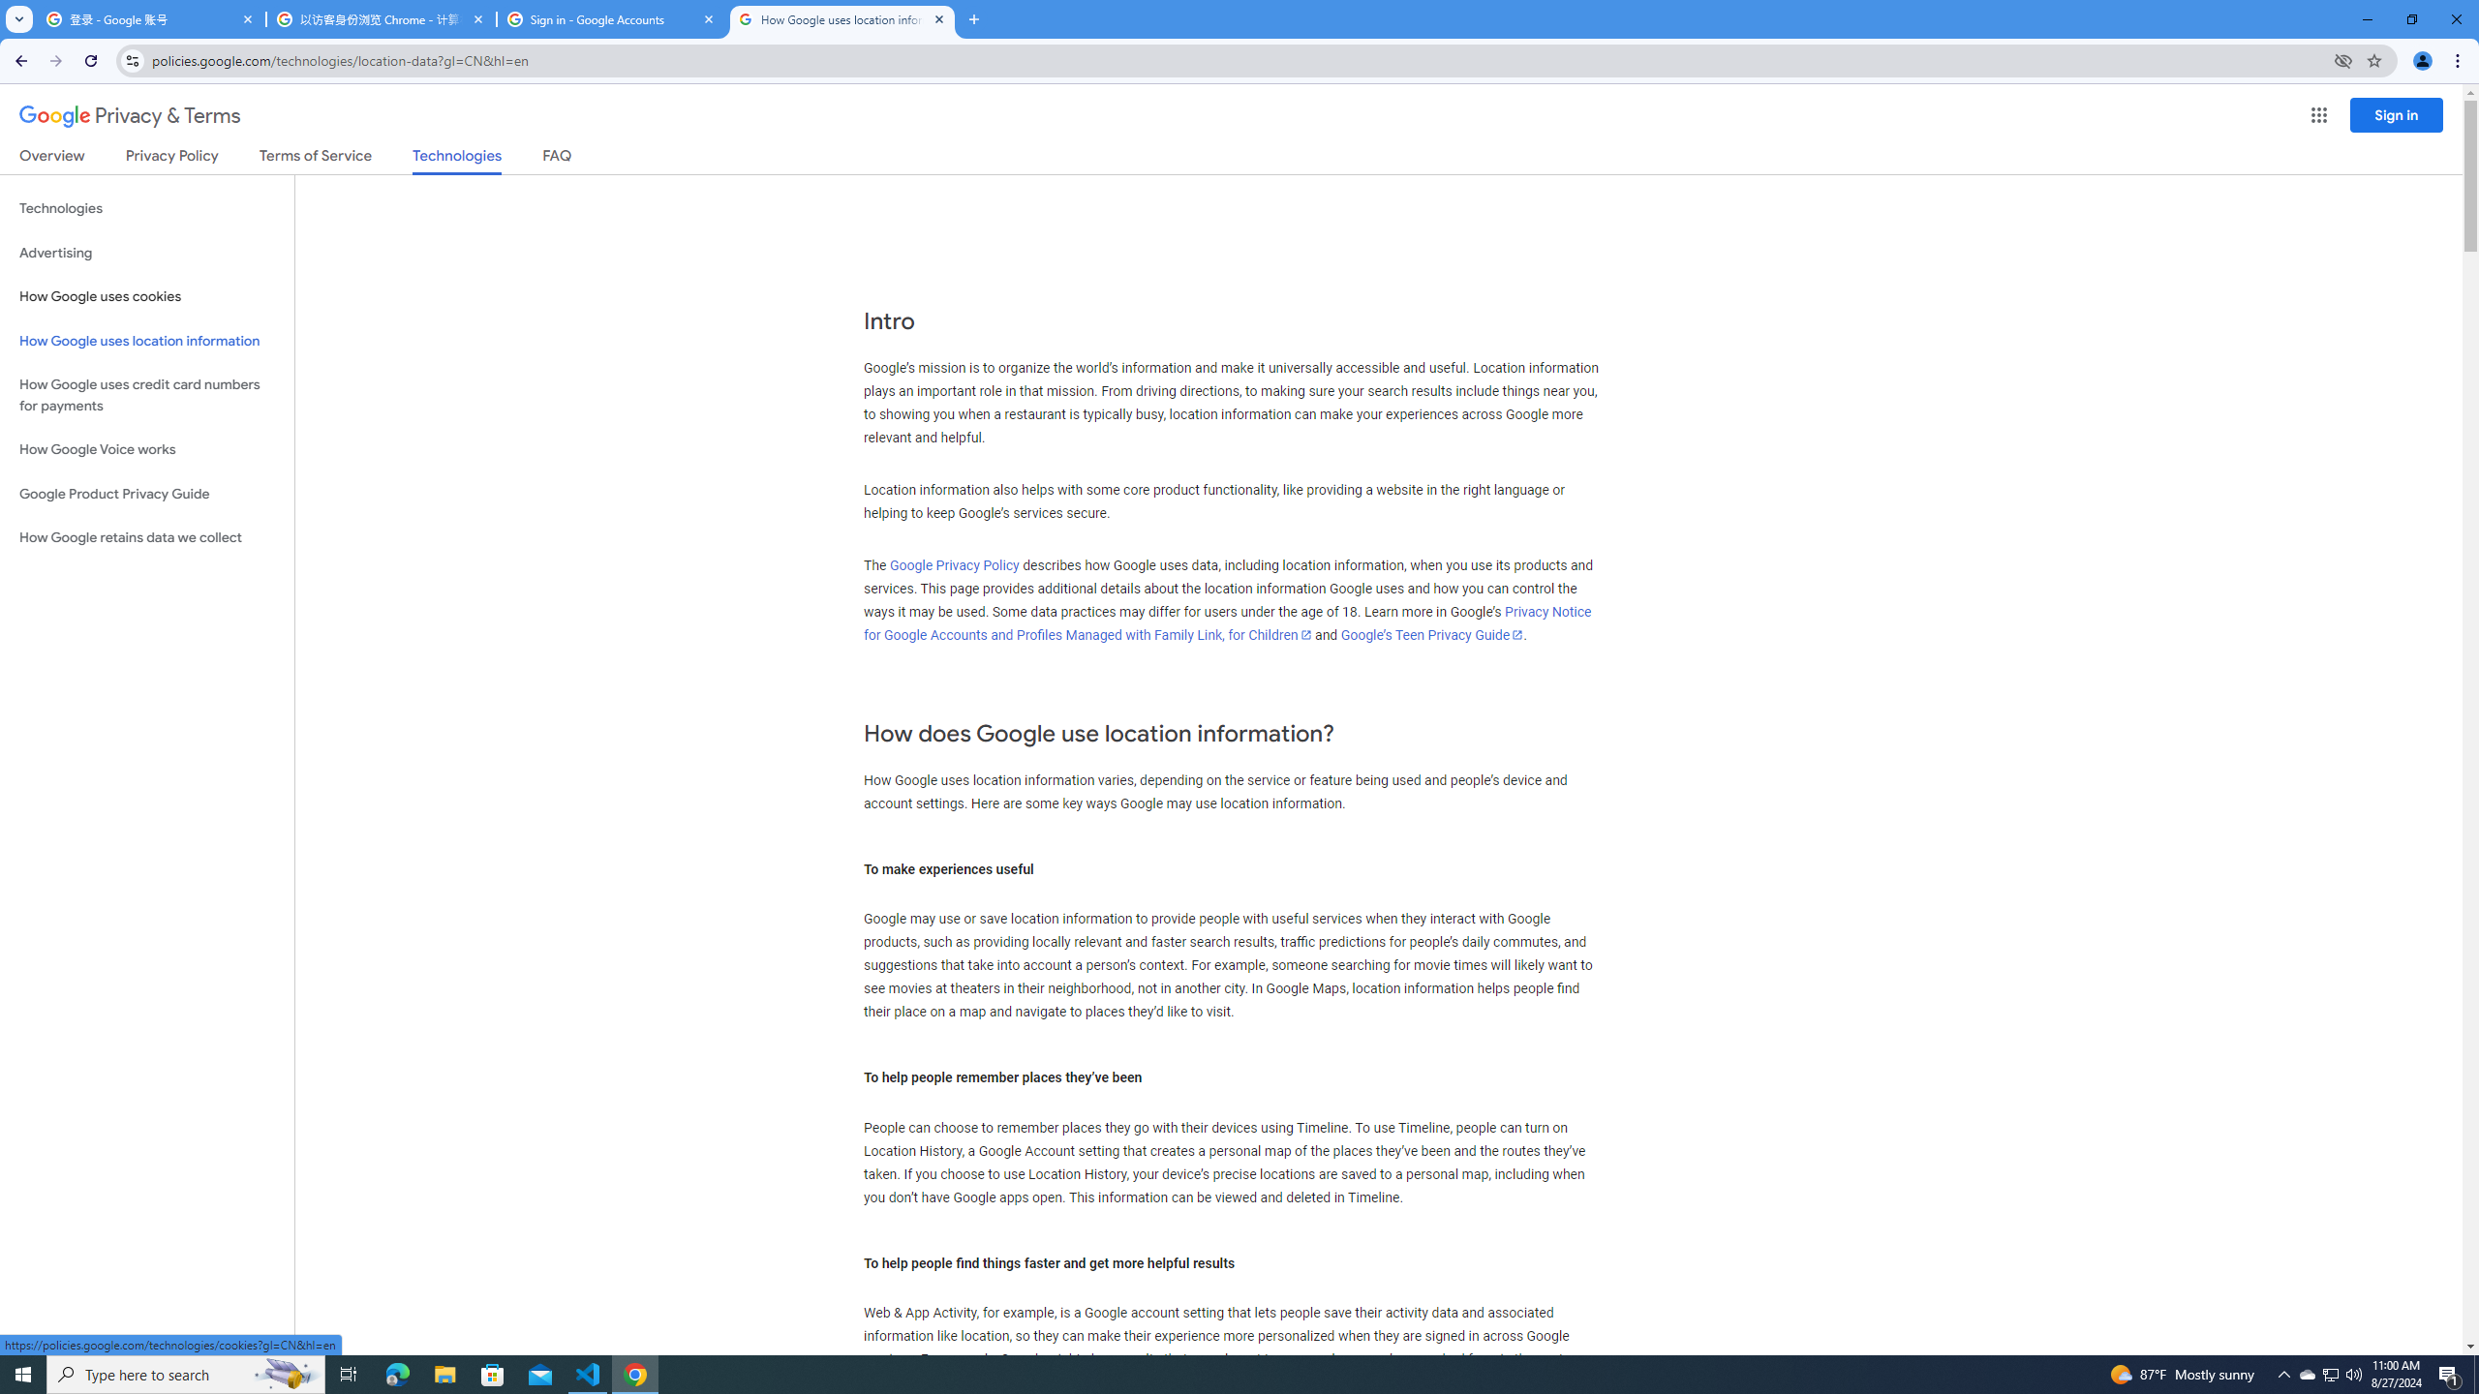 Image resolution: width=2479 pixels, height=1394 pixels. What do you see at coordinates (147, 450) in the screenshot?
I see `How Google Voice works` at bounding box center [147, 450].